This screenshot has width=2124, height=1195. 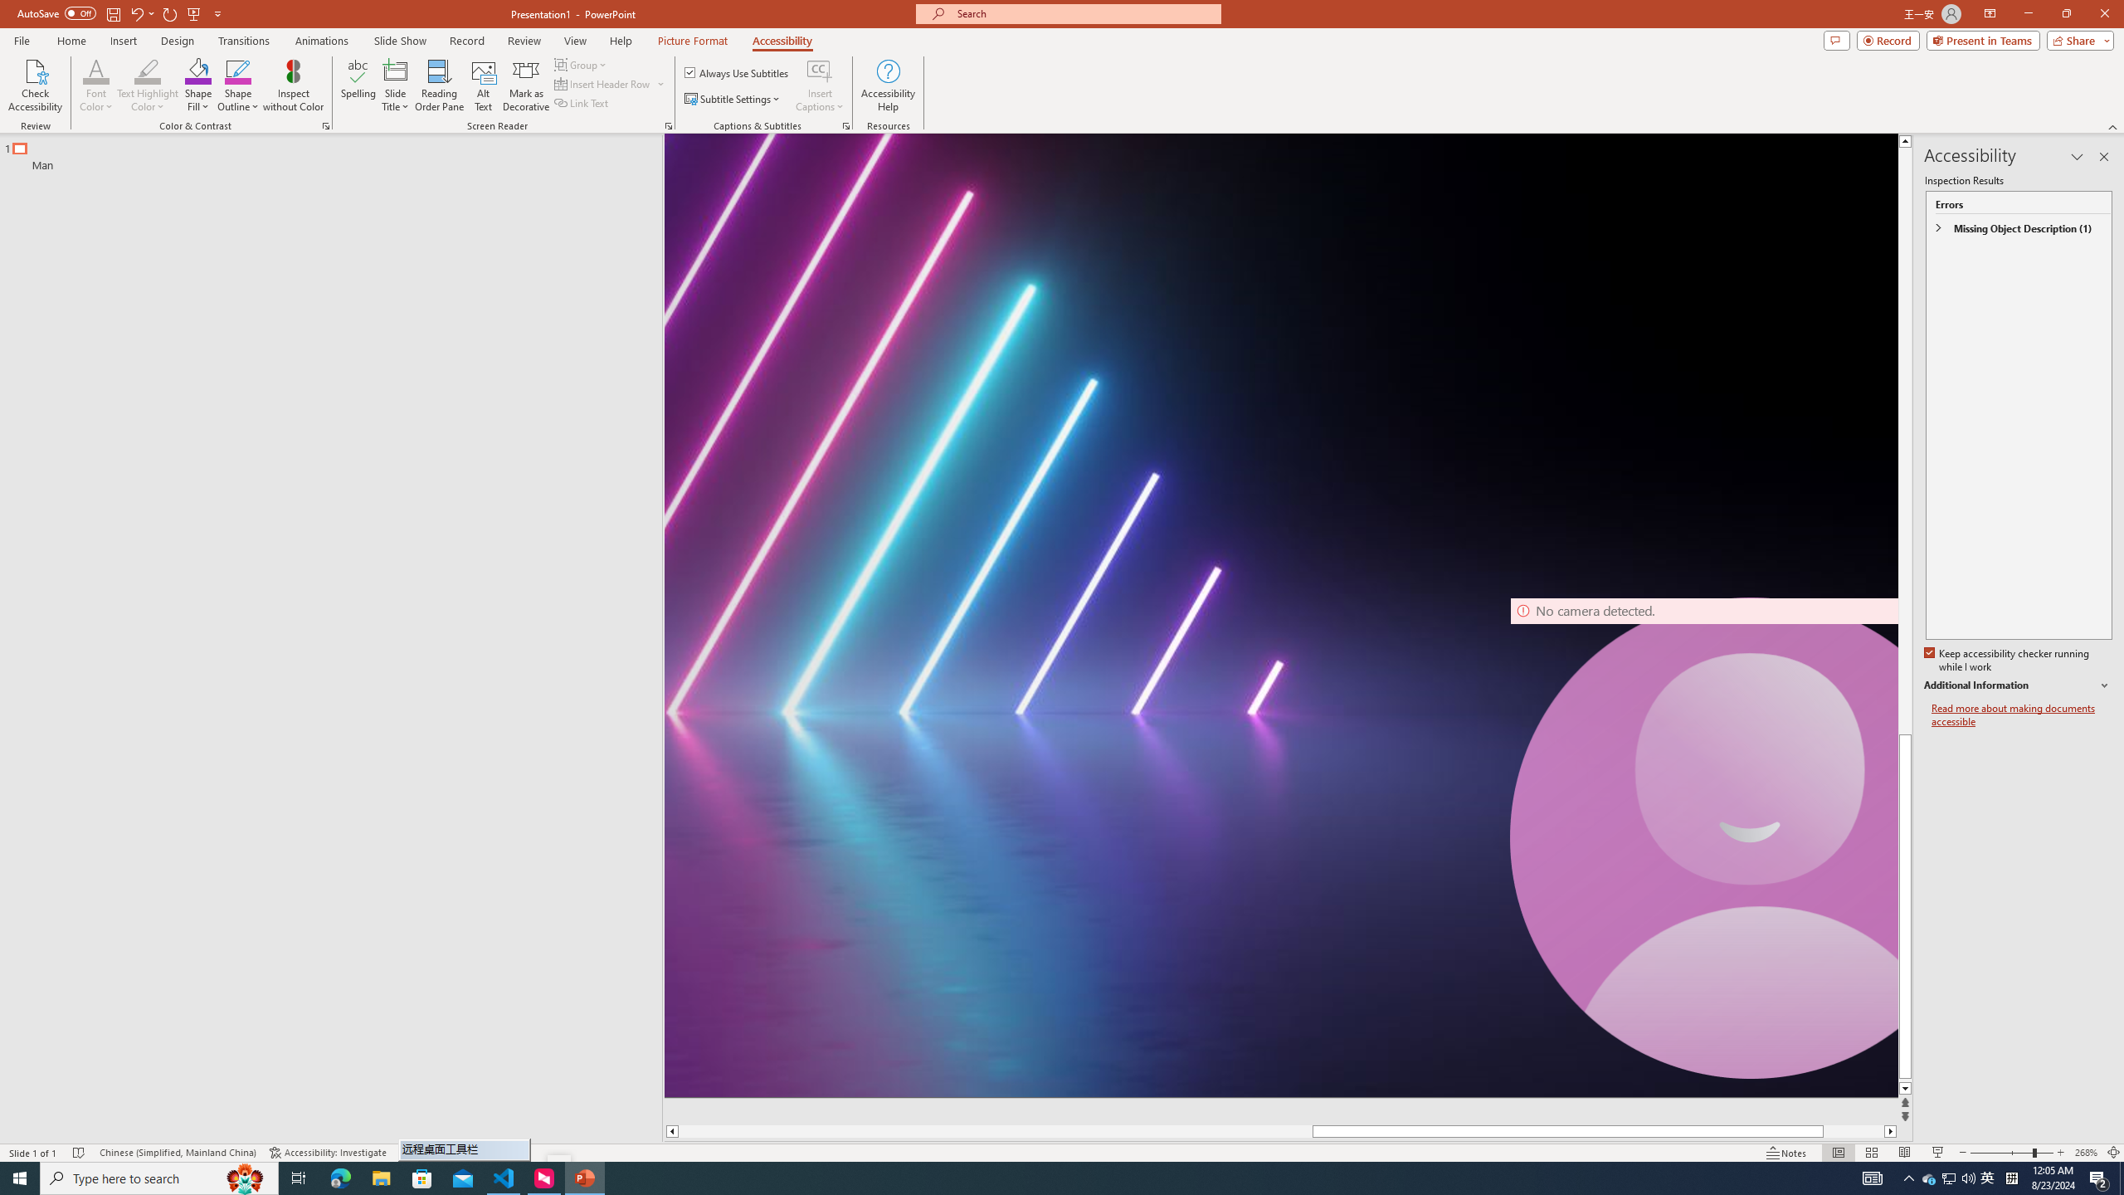 What do you see at coordinates (35, 85) in the screenshot?
I see `Check Accessibility` at bounding box center [35, 85].